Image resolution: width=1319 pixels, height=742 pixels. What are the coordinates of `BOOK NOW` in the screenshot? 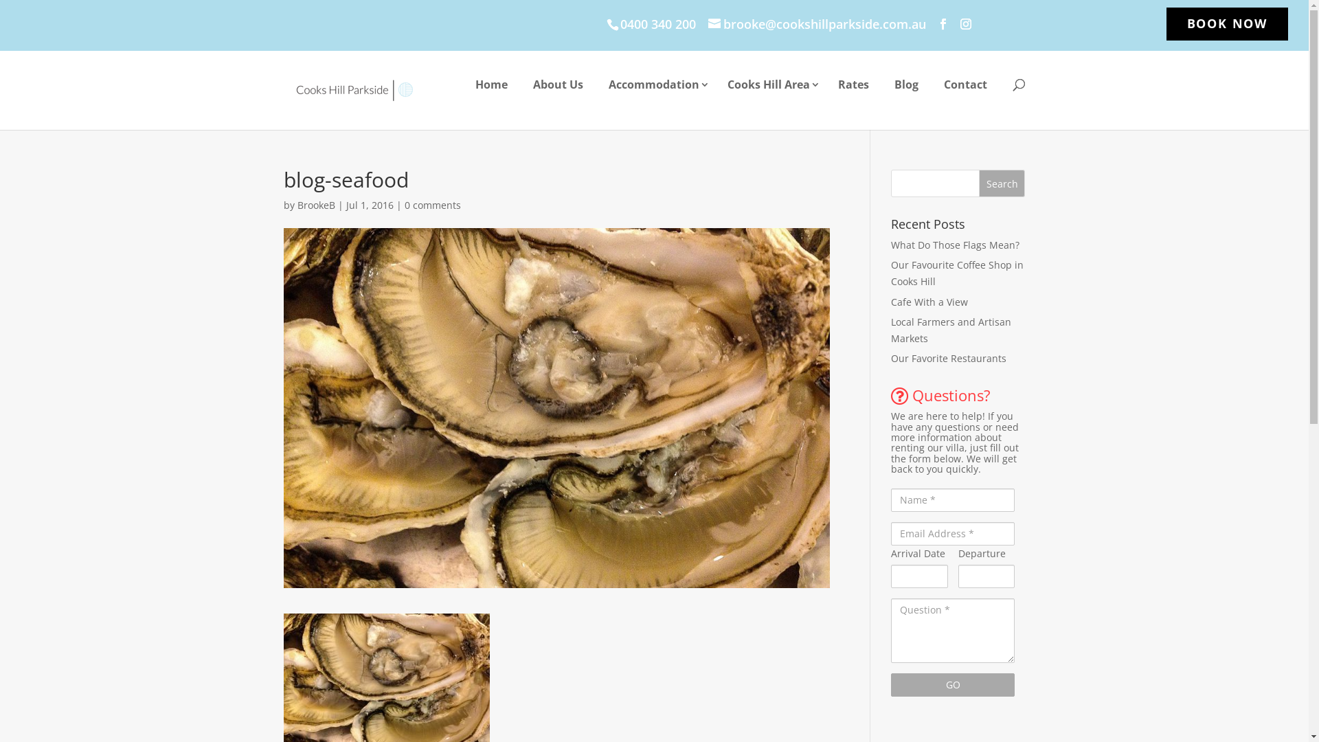 It's located at (1227, 28).